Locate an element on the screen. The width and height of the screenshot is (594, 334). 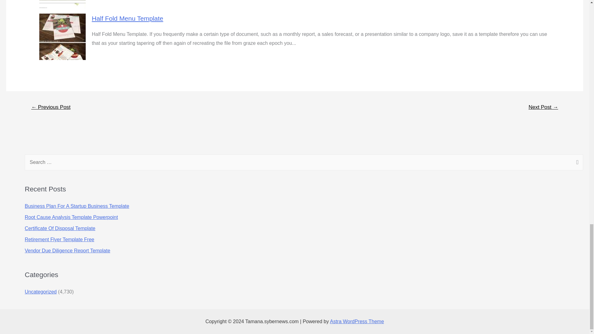
Vendor Due Diligence Report Template is located at coordinates (67, 250).